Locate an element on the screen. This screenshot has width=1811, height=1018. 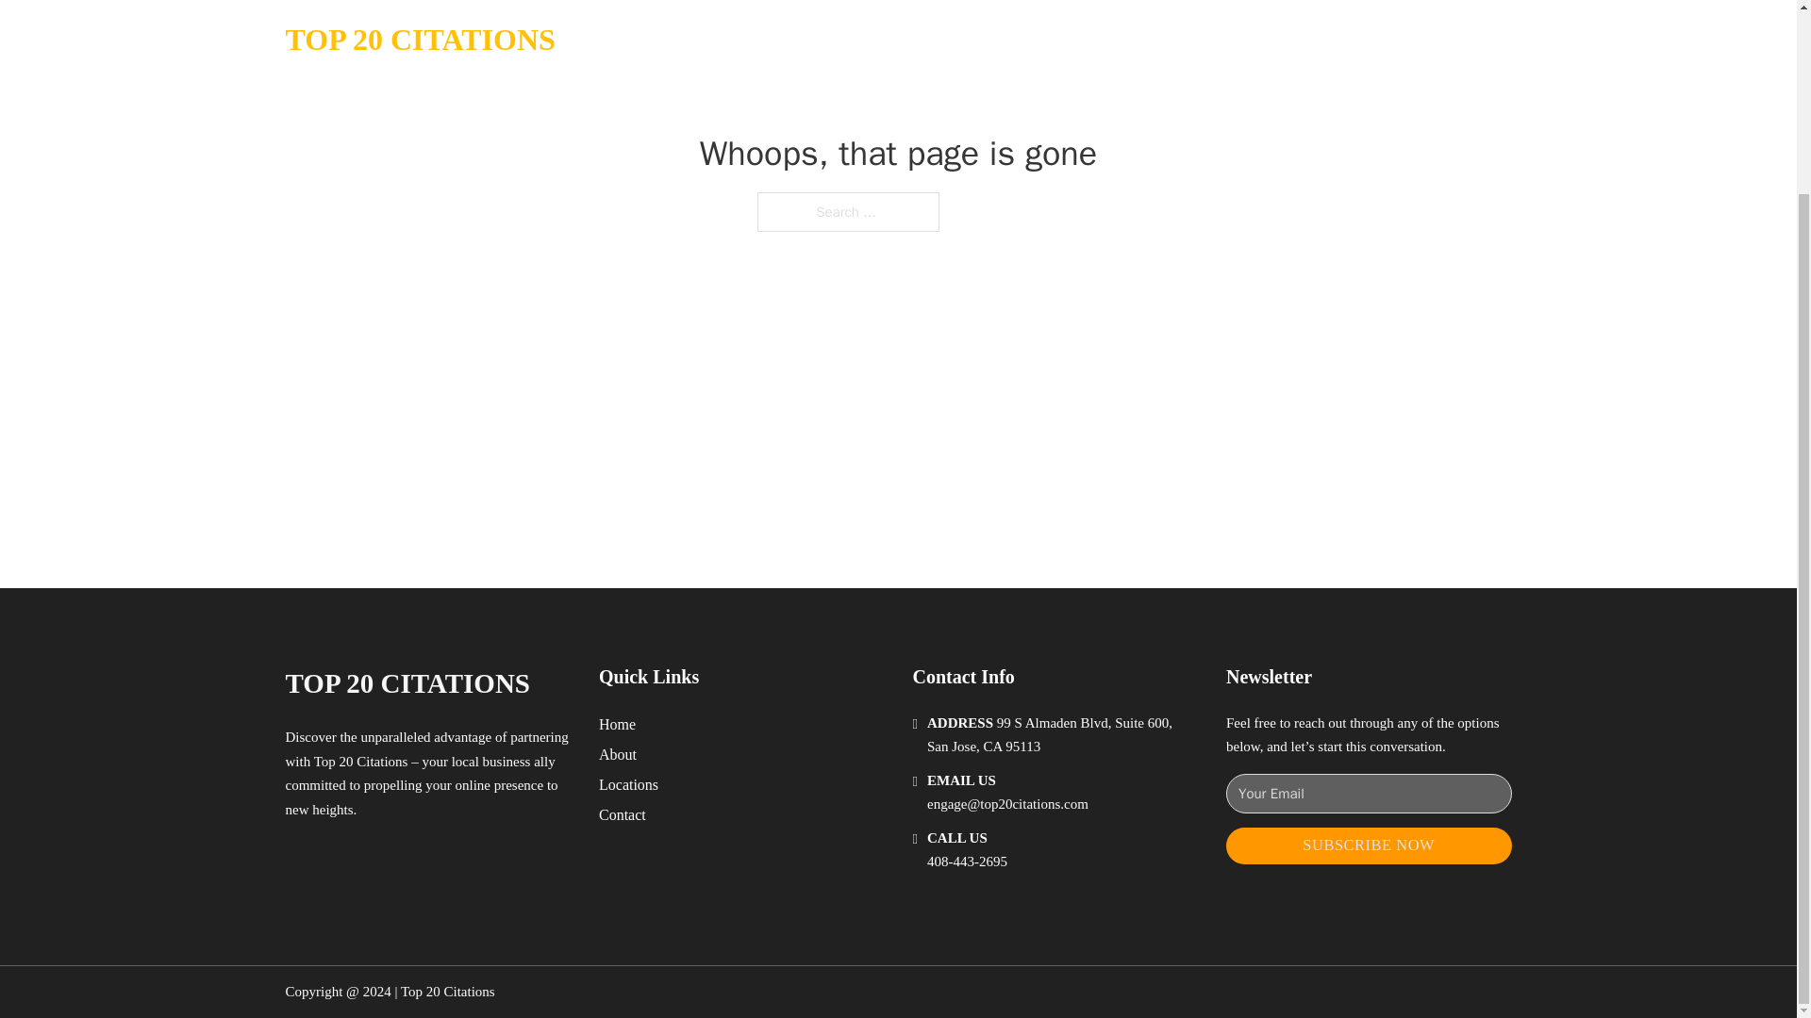
408-443-2695 is located at coordinates (967, 862).